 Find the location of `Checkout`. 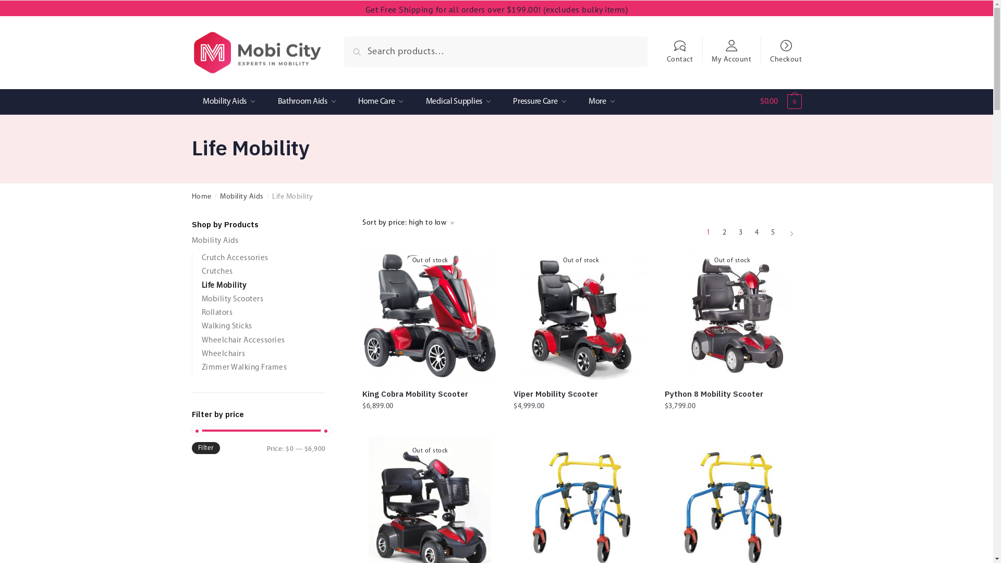

Checkout is located at coordinates (786, 47).